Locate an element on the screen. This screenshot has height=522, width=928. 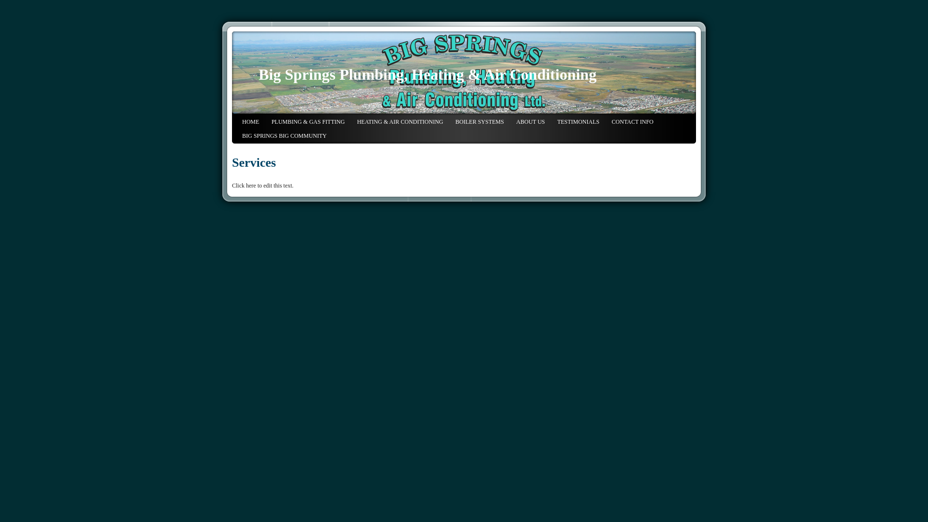
HEATING & AIR CONDITIONING is located at coordinates (400, 123).